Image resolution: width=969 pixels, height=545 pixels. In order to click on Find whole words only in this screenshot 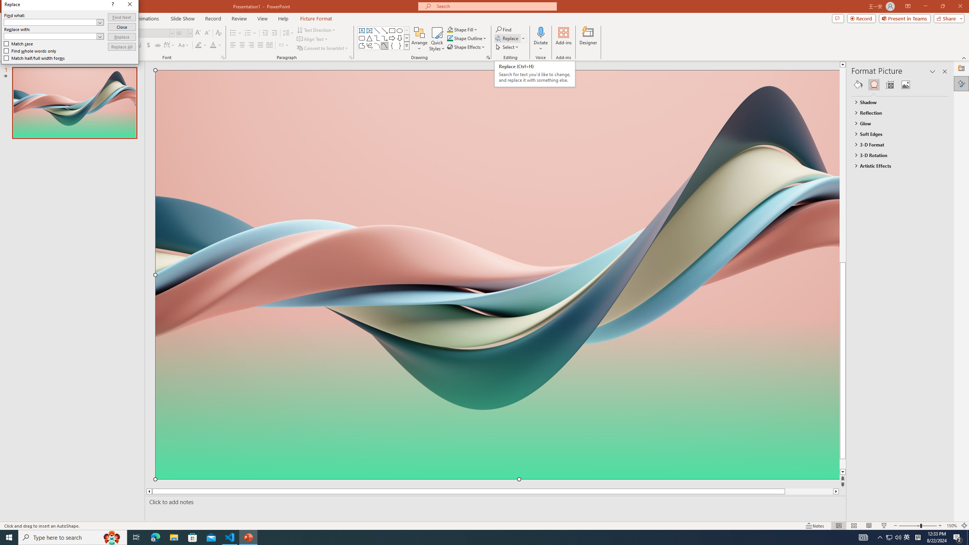, I will do `click(30, 51)`.